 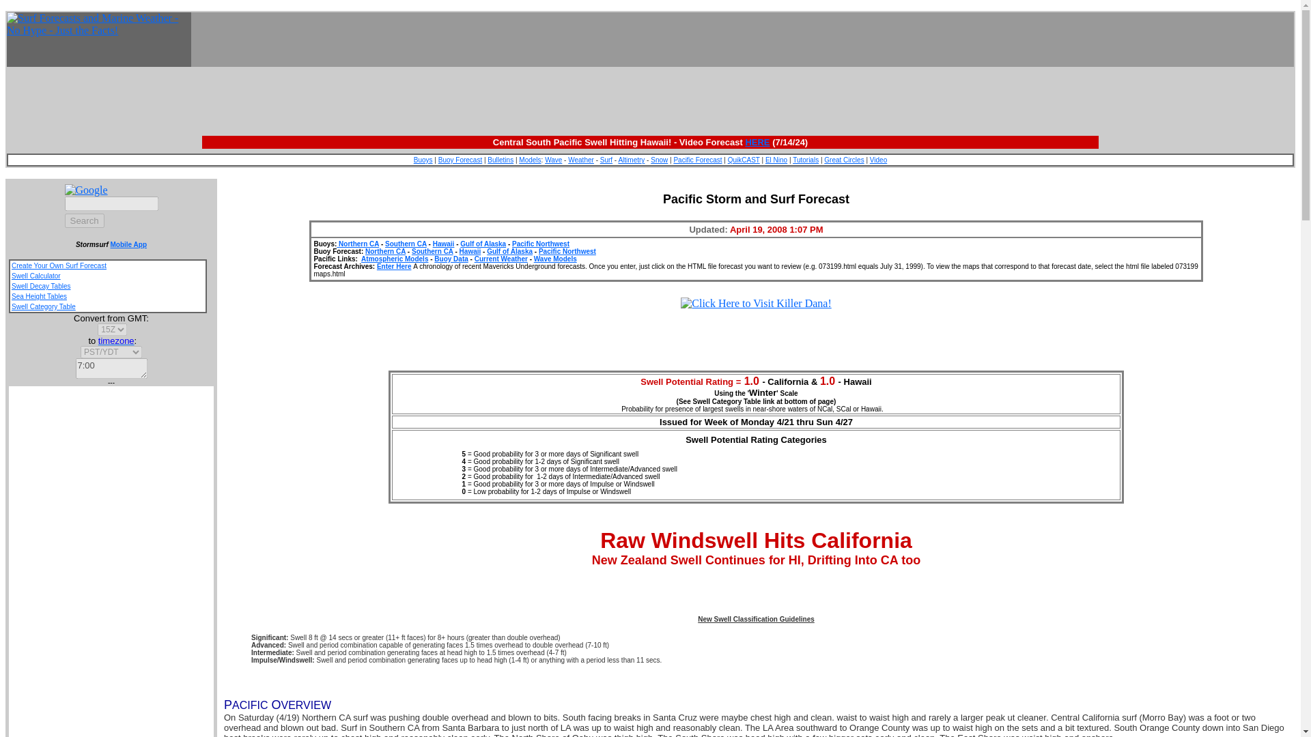 I want to click on Pacific Northwest, so click(x=541, y=244).